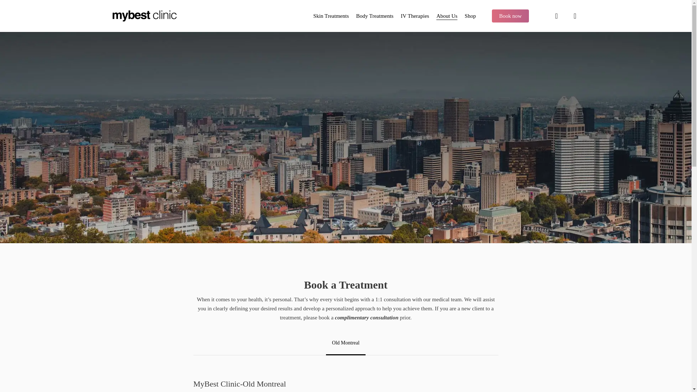 The image size is (697, 392). What do you see at coordinates (556, 16) in the screenshot?
I see `search` at bounding box center [556, 16].